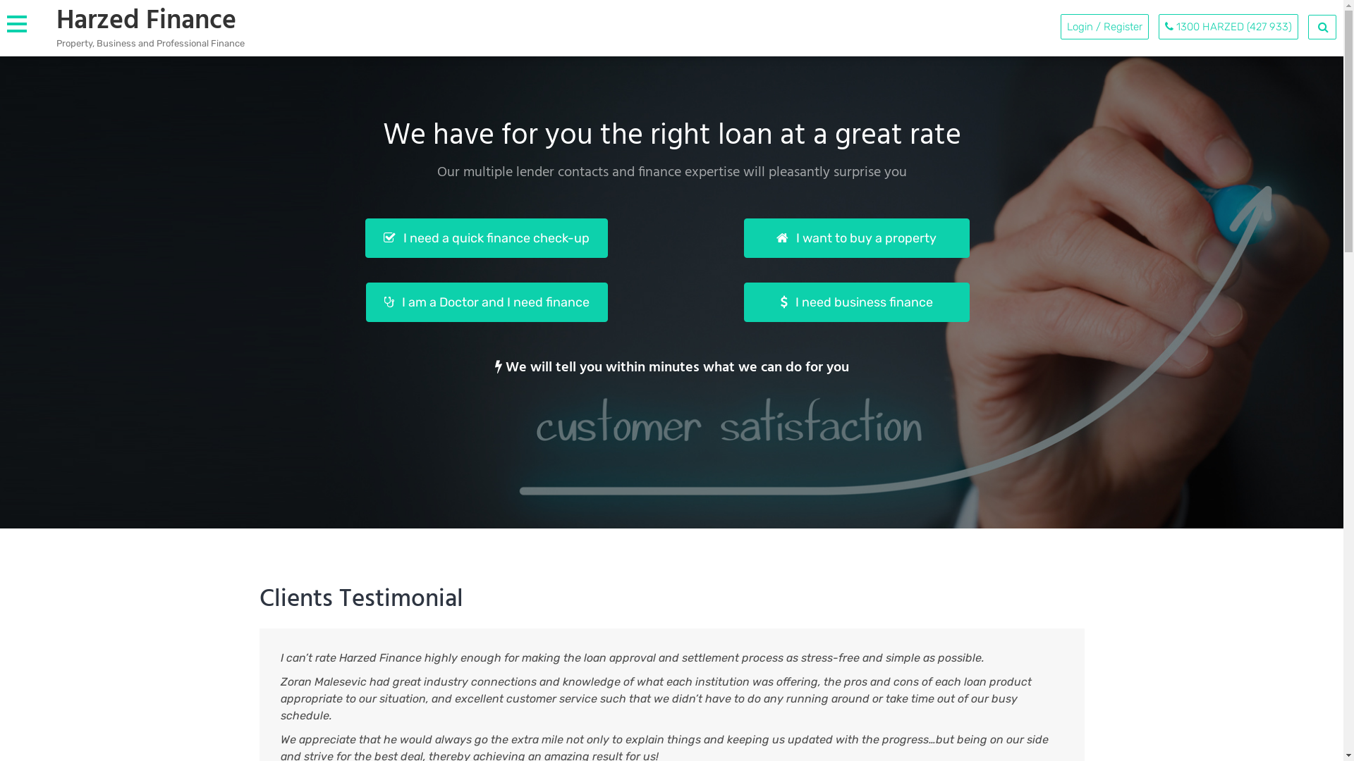  I want to click on Harzed Finance, so click(147, 21).